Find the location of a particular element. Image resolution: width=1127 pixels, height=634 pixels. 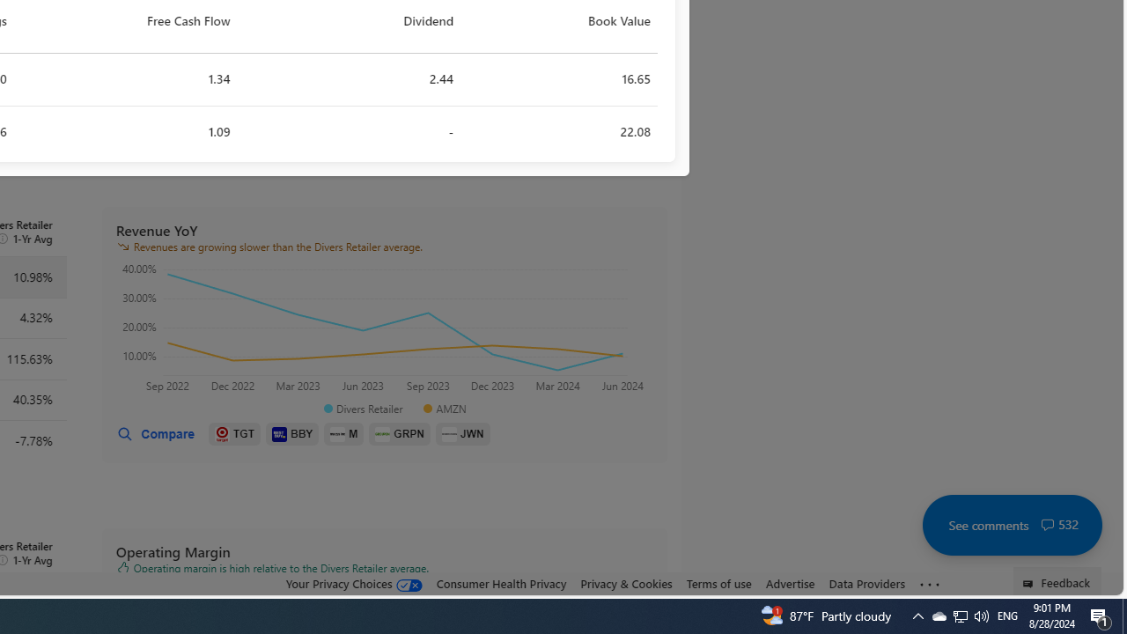

Class: react-financial-charts is located at coordinates (384, 330).